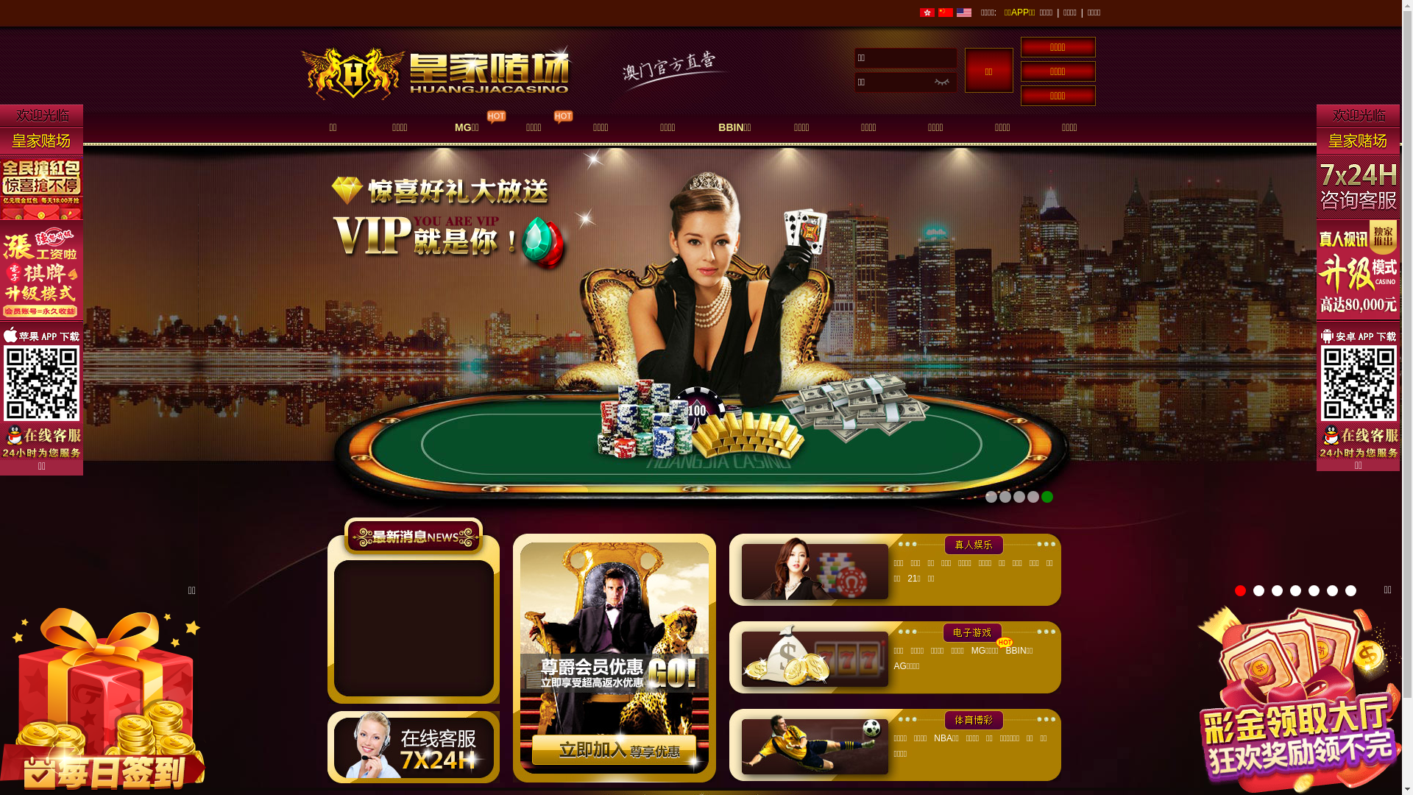 The height and width of the screenshot is (795, 1413). I want to click on 3, so click(1278, 590).